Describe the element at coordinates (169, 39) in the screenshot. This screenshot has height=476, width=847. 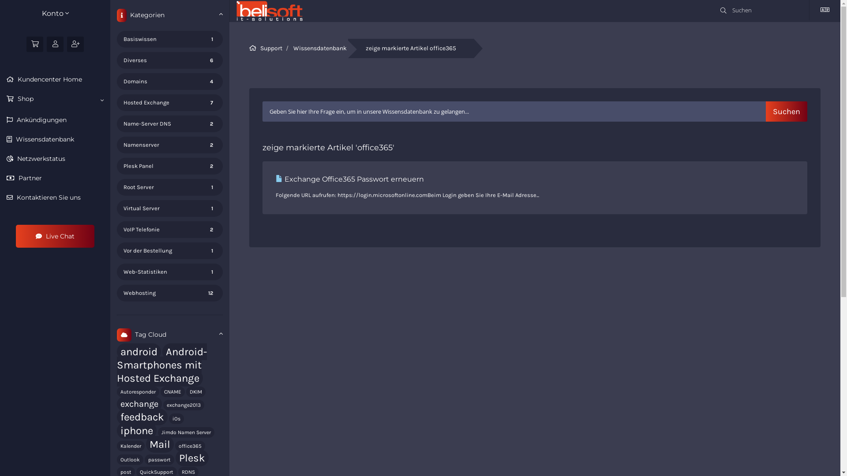
I see `1
Basiswissen` at that location.